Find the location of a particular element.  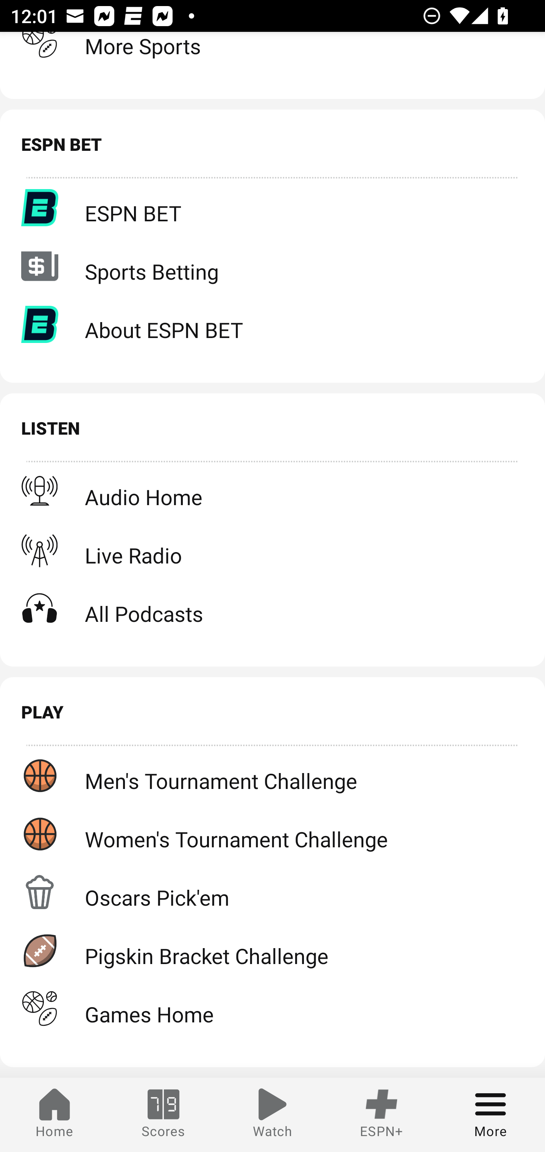

ESPN+ is located at coordinates (381, 1115).